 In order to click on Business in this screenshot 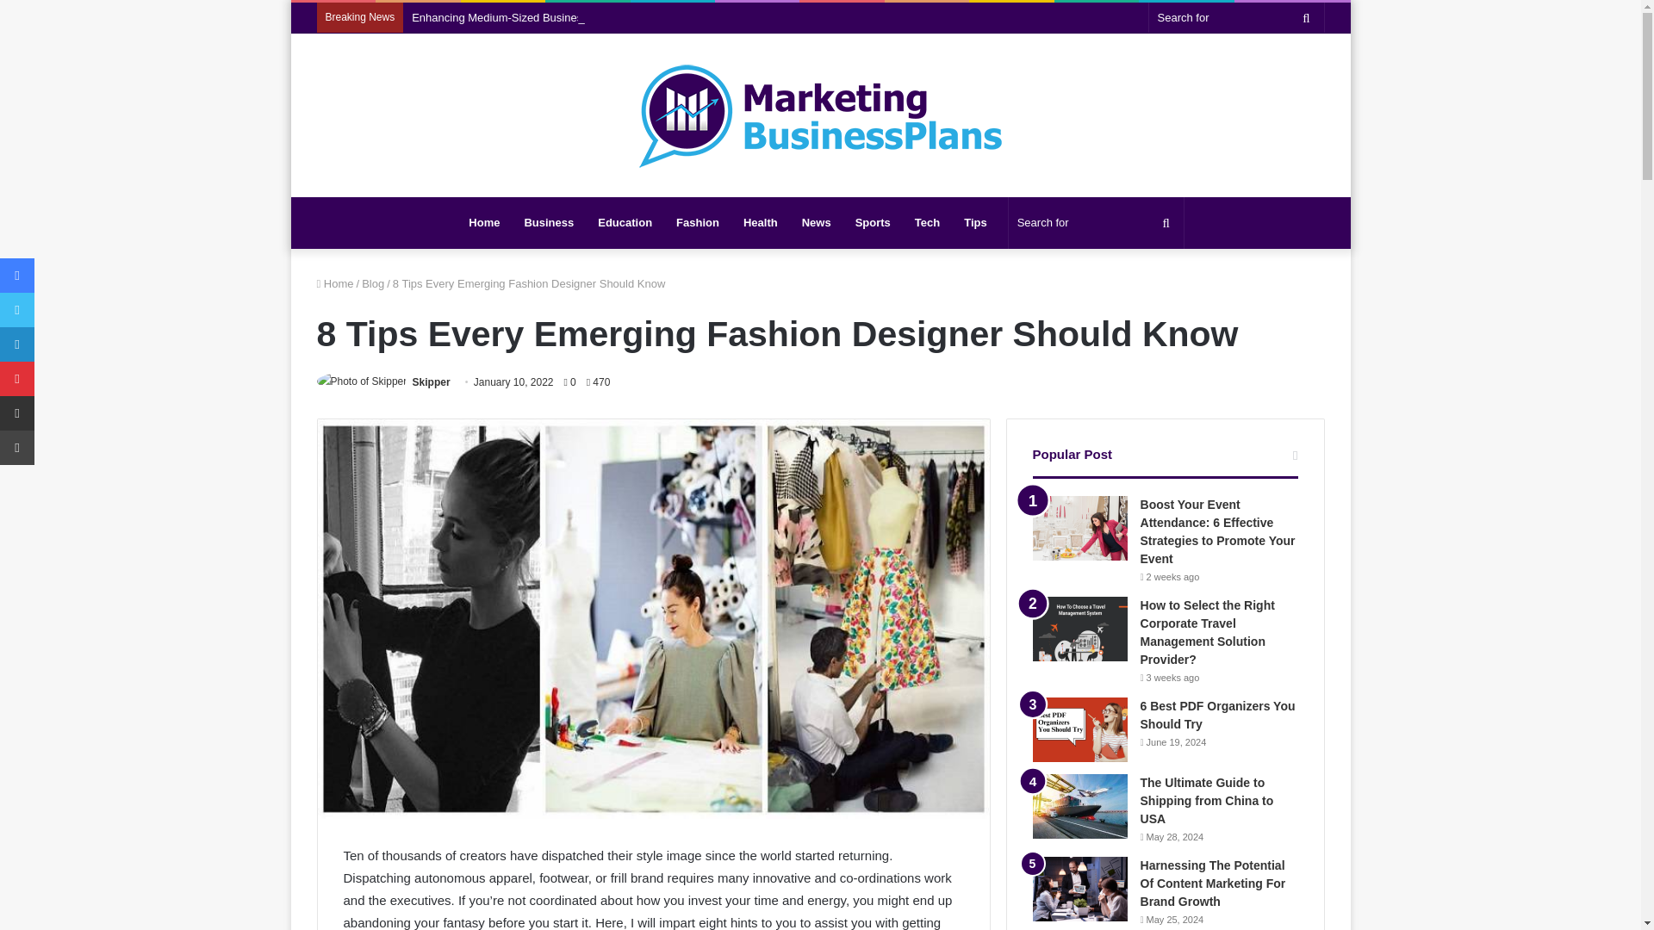, I will do `click(548, 222)`.